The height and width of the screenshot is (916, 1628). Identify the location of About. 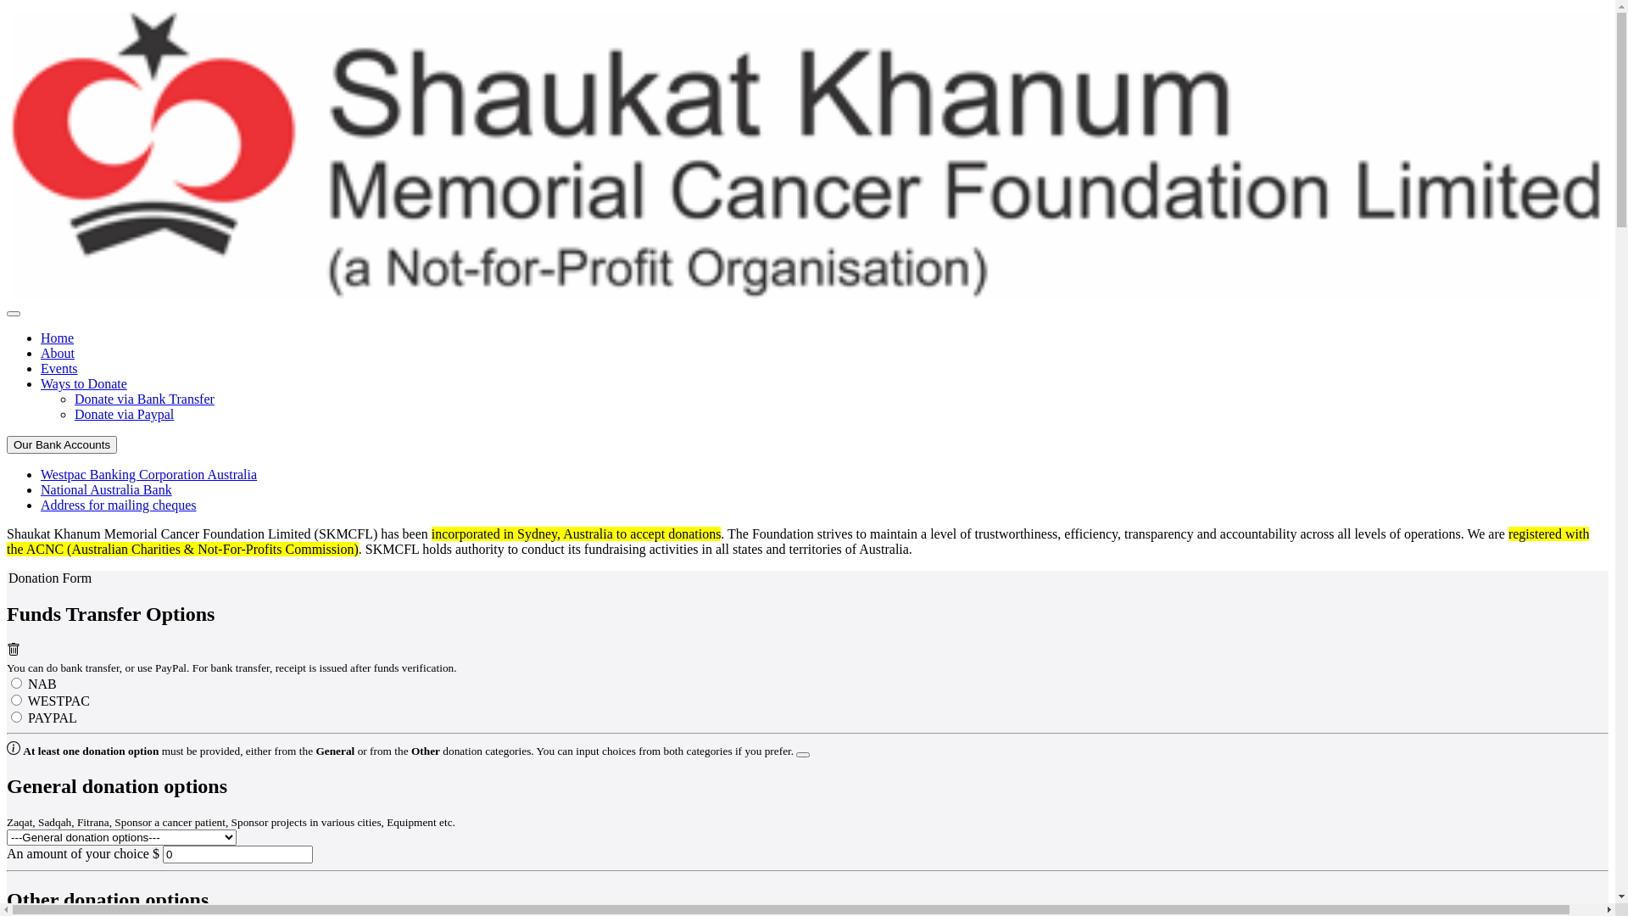
(58, 353).